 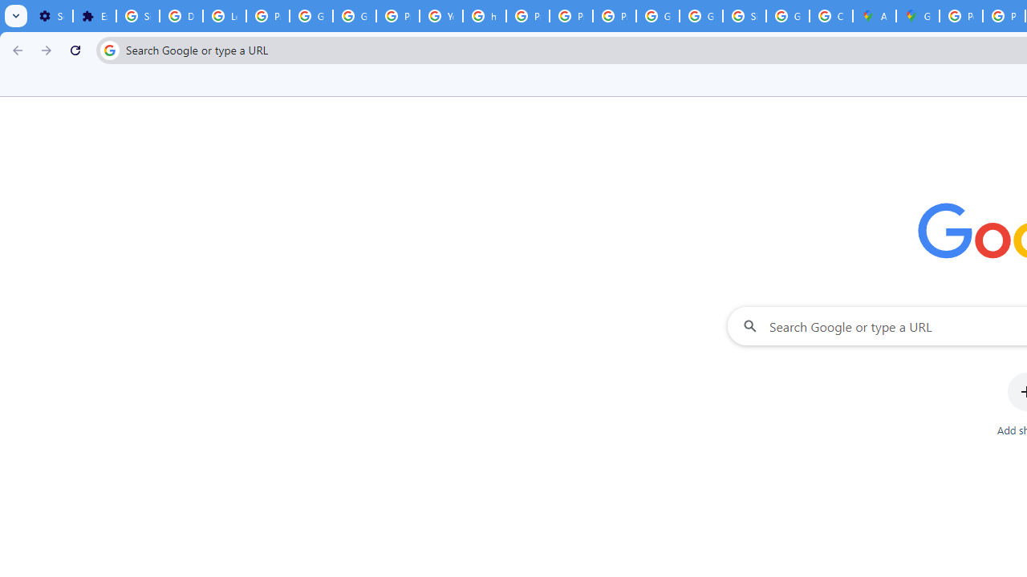 What do you see at coordinates (225, 16) in the screenshot?
I see `Learn how to find your photos - Google Photos Help` at bounding box center [225, 16].